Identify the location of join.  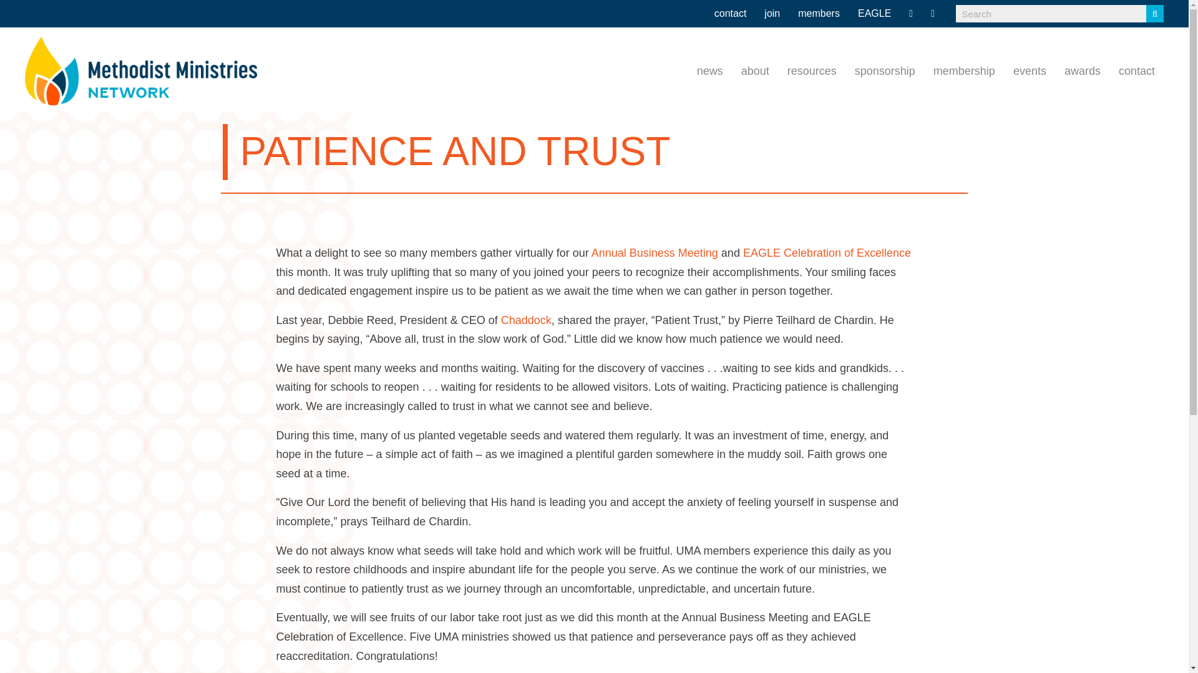
(772, 14).